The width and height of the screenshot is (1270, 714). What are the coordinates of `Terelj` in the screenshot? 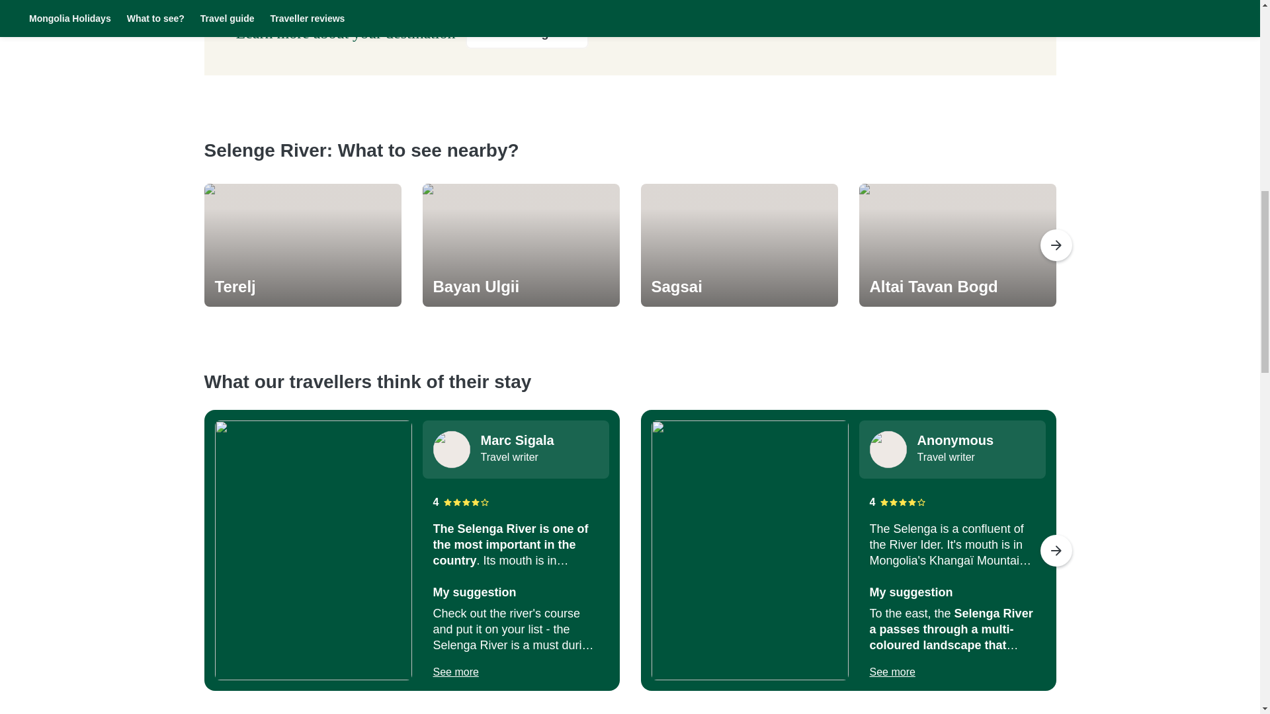 It's located at (302, 287).